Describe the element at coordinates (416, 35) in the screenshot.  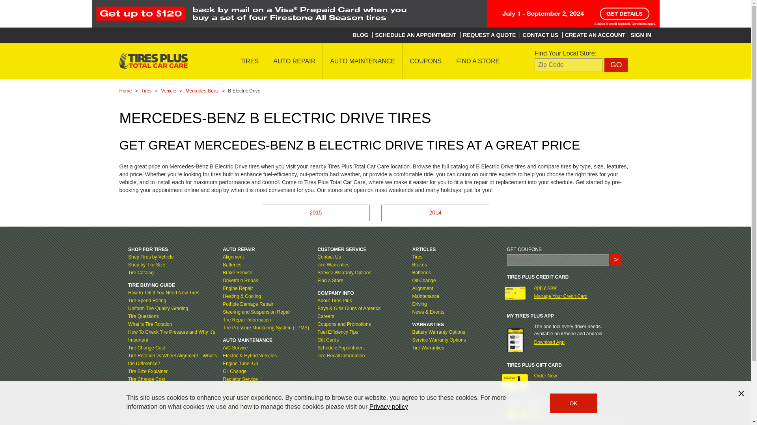
I see `SCHEDULE AN APPOINTMENT` at that location.